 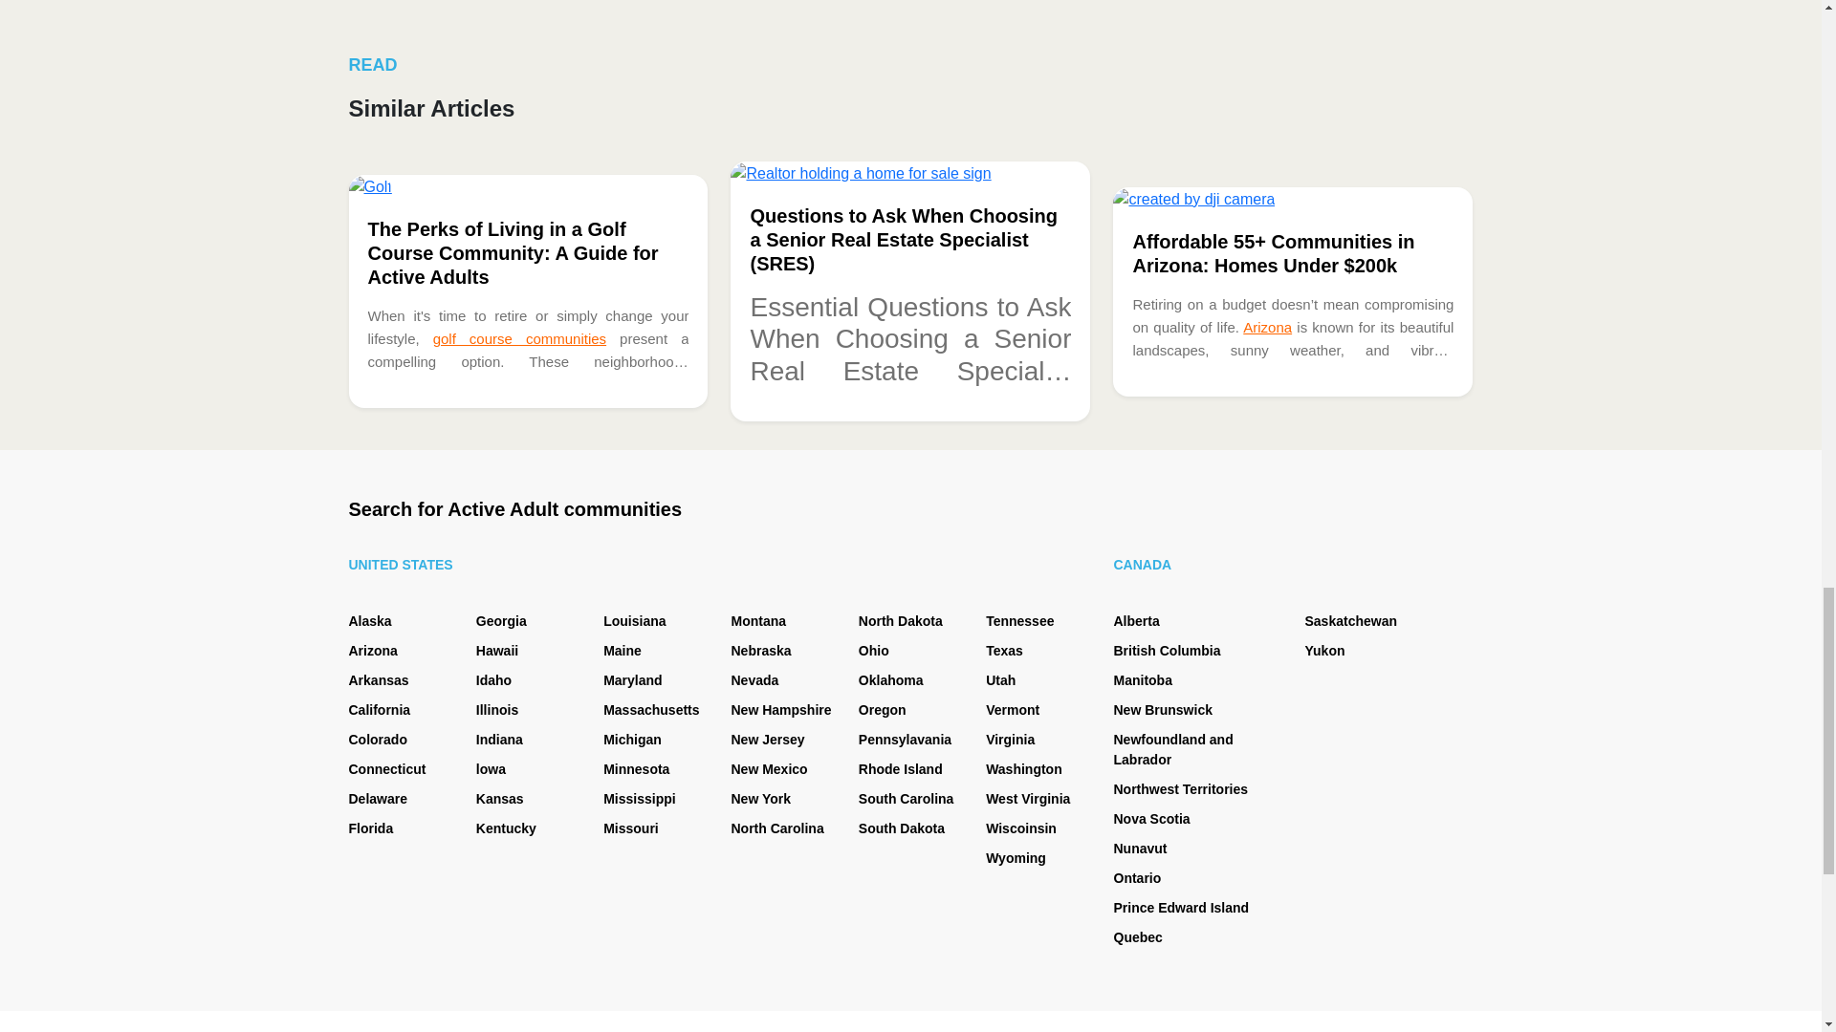 What do you see at coordinates (379, 709) in the screenshot?
I see `California` at bounding box center [379, 709].